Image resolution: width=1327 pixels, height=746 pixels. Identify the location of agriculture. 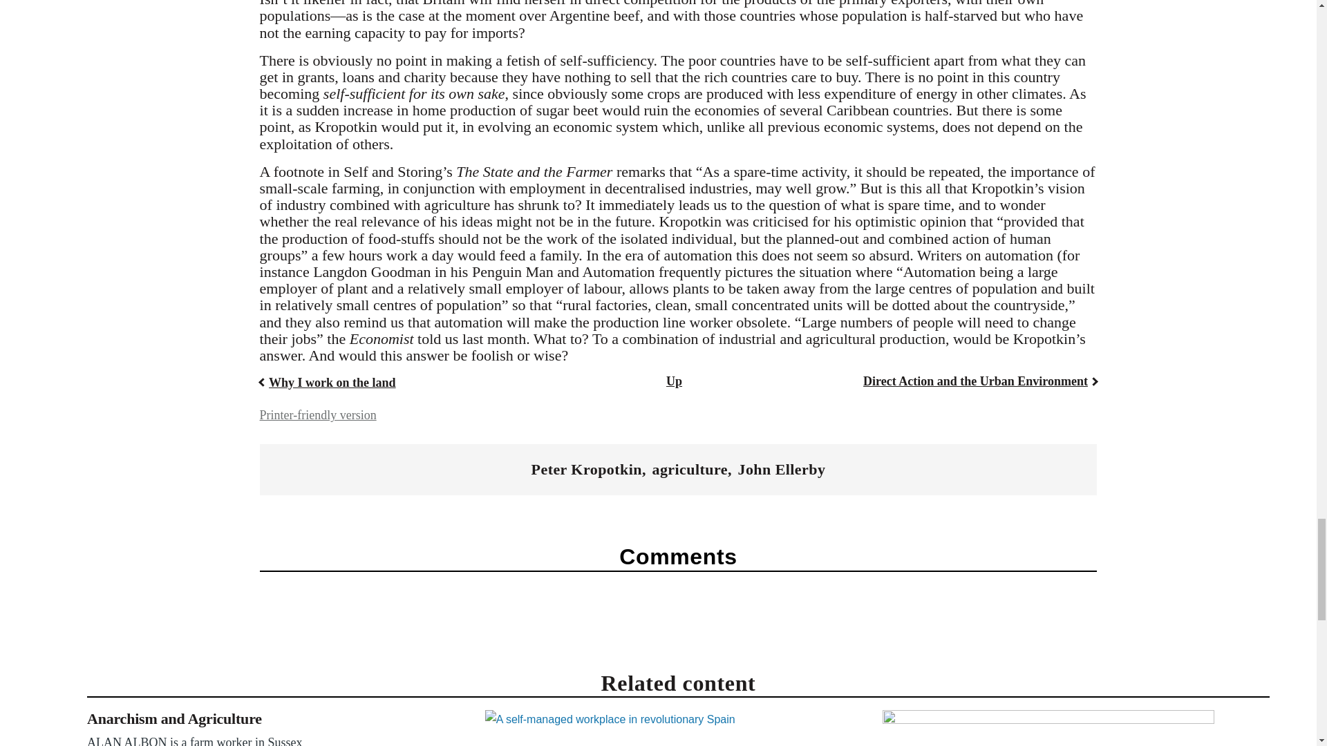
(689, 470).